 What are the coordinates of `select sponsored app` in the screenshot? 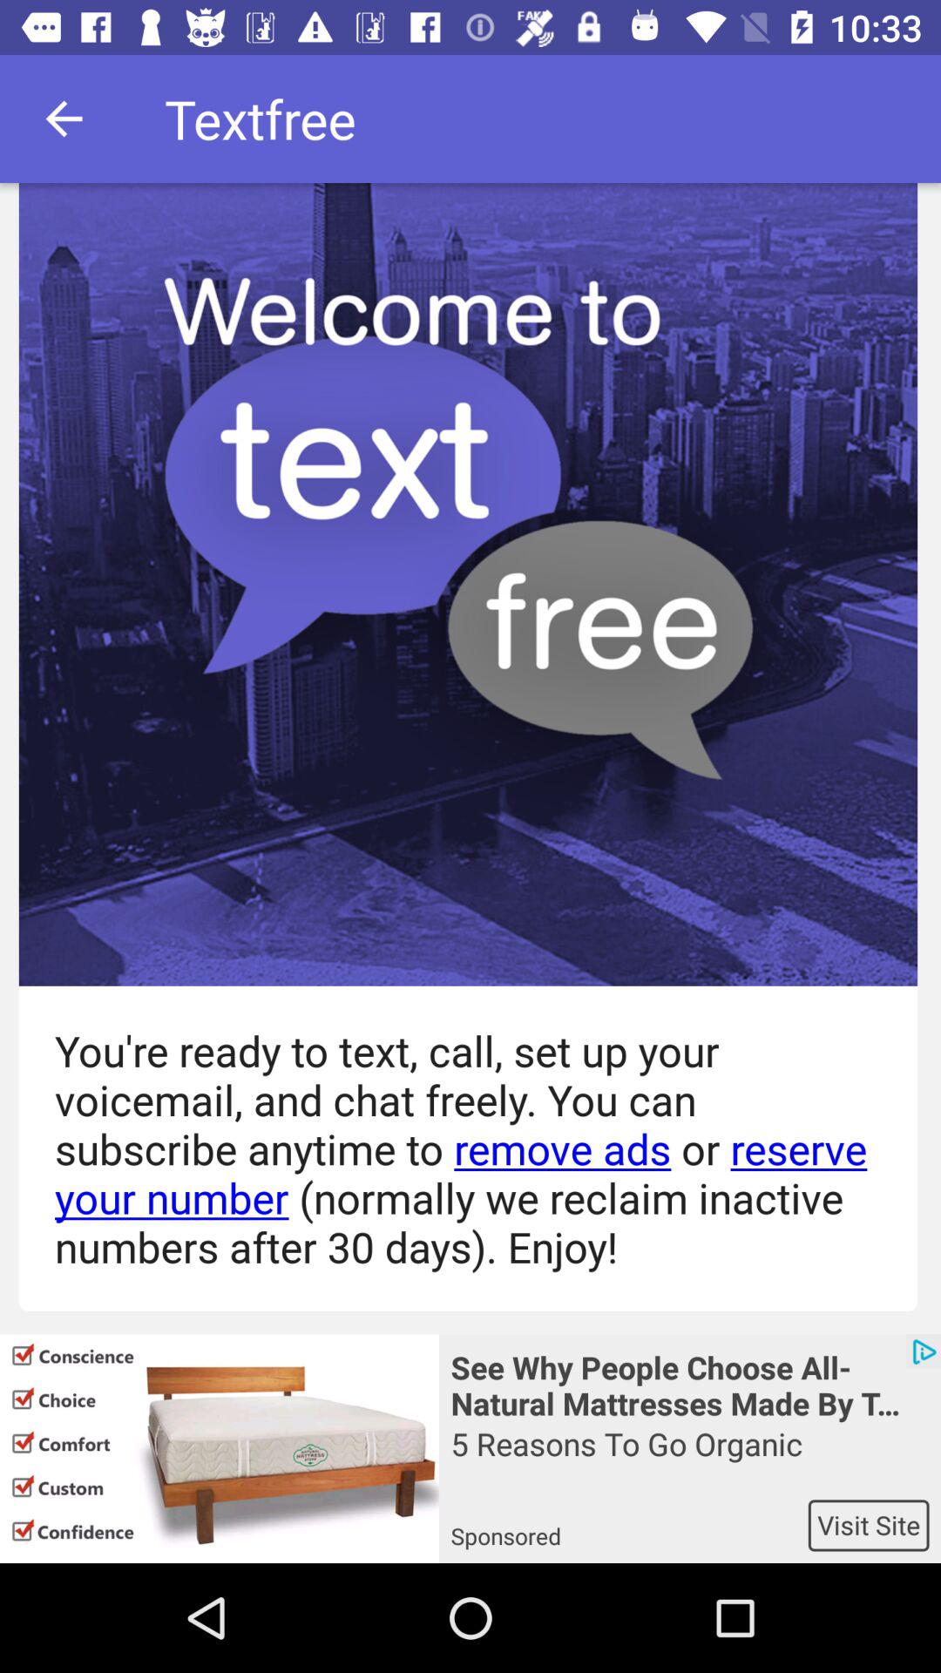 It's located at (629, 1525).